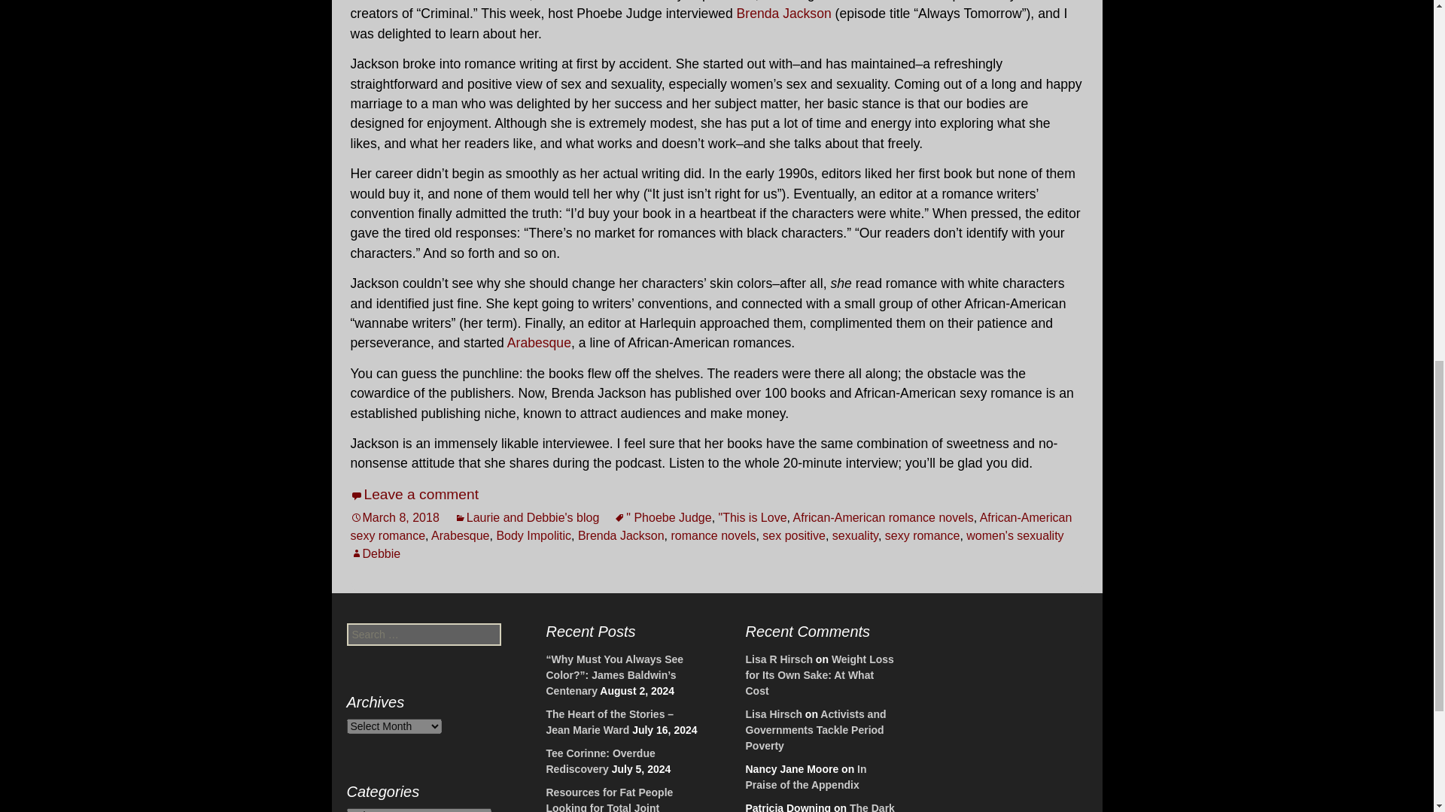  I want to click on Laurie and Debbie's blog, so click(527, 517).